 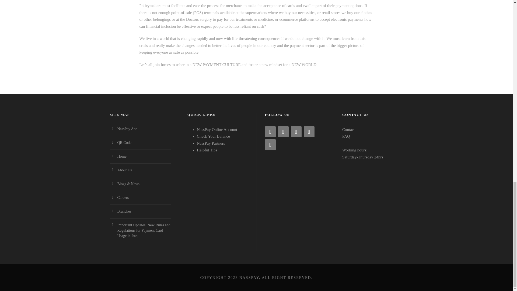 I want to click on QR Code, so click(x=124, y=142).